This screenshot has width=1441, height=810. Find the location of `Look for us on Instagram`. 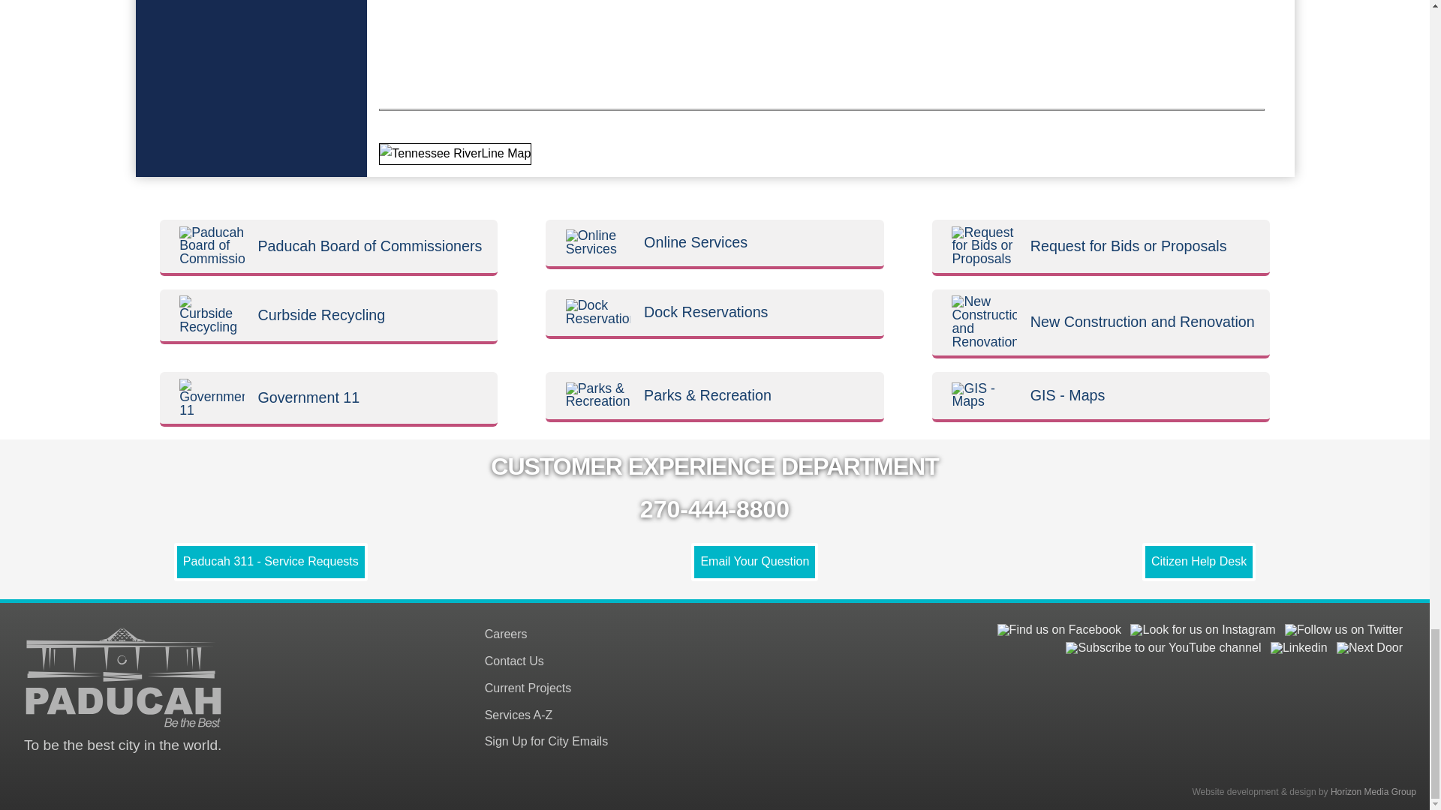

Look for us on Instagram is located at coordinates (1202, 629).